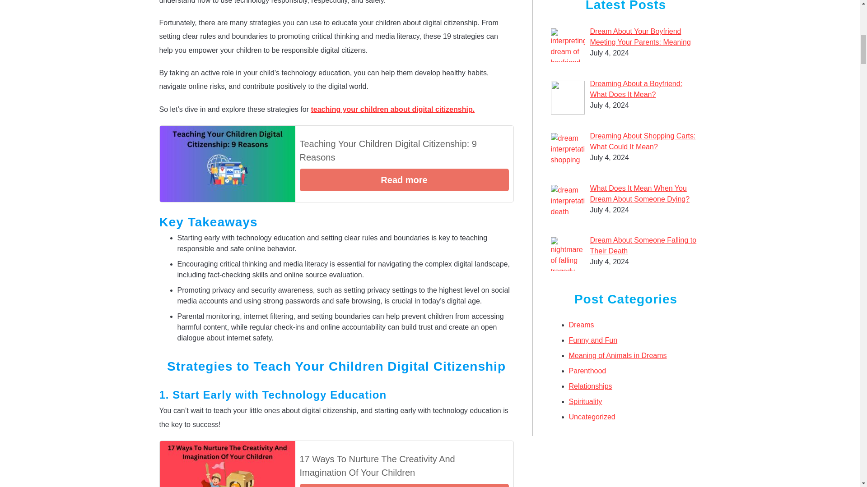 Image resolution: width=867 pixels, height=487 pixels. Describe the element at coordinates (590, 386) in the screenshot. I see `Relationships` at that location.